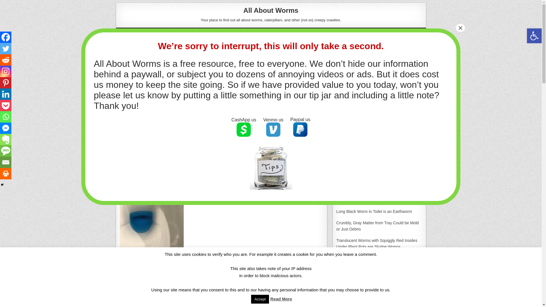 The image size is (546, 307). What do you see at coordinates (144, 34) in the screenshot?
I see `GET PARASITE HELP NOW!` at bounding box center [144, 34].